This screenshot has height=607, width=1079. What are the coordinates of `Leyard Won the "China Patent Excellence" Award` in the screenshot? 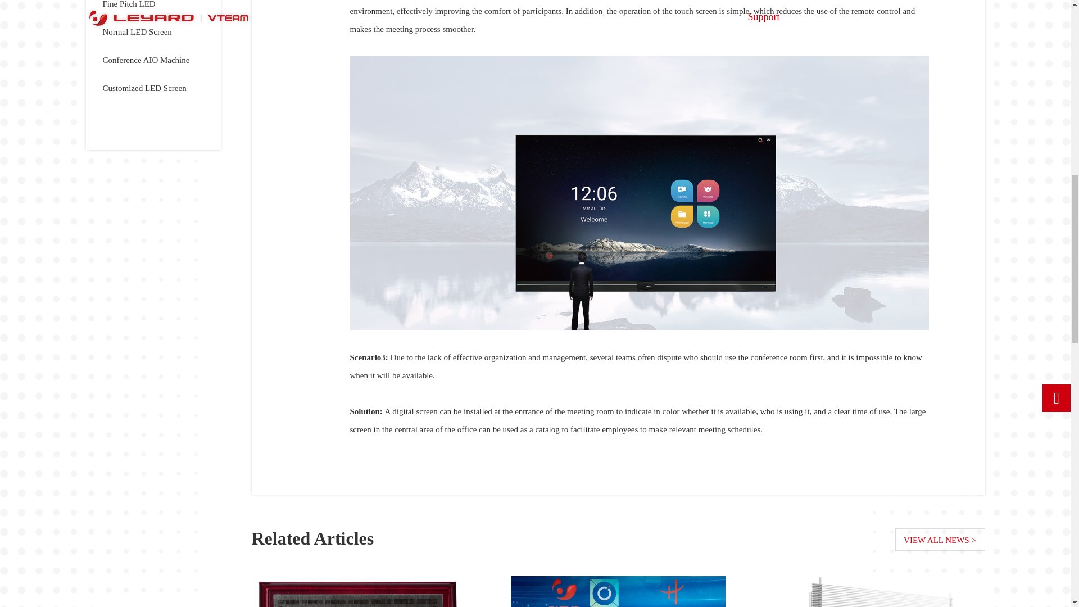 It's located at (359, 591).